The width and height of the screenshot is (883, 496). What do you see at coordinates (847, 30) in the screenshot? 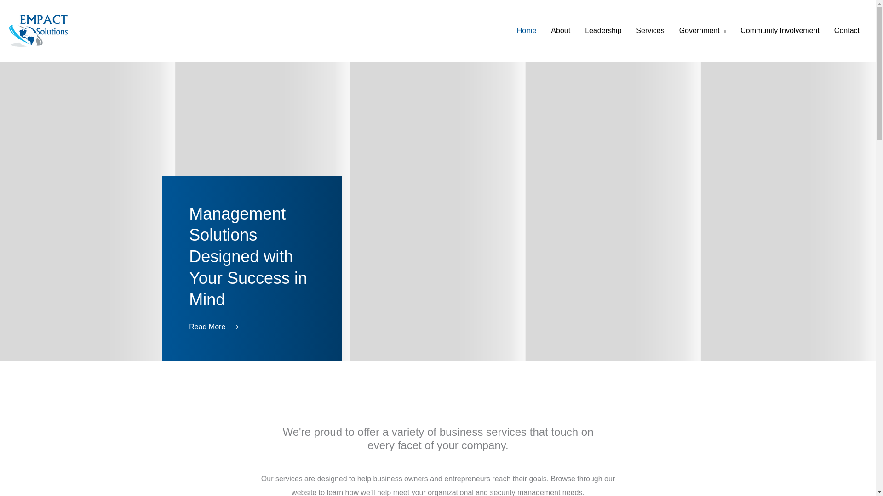
I see `Contact` at bounding box center [847, 30].